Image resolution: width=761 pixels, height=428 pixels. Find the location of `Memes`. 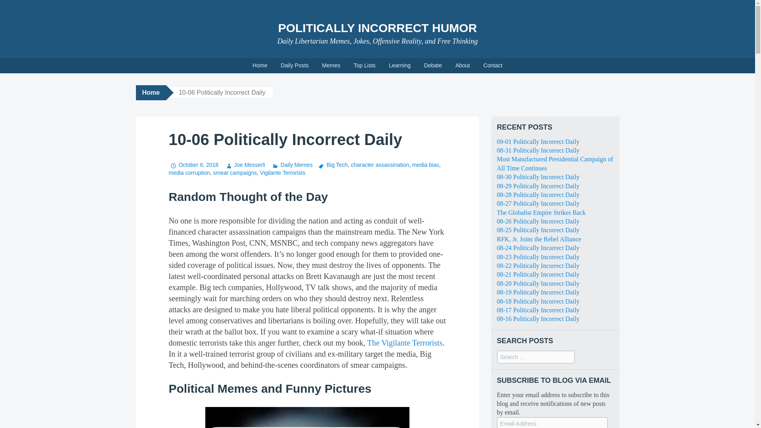

Memes is located at coordinates (331, 65).